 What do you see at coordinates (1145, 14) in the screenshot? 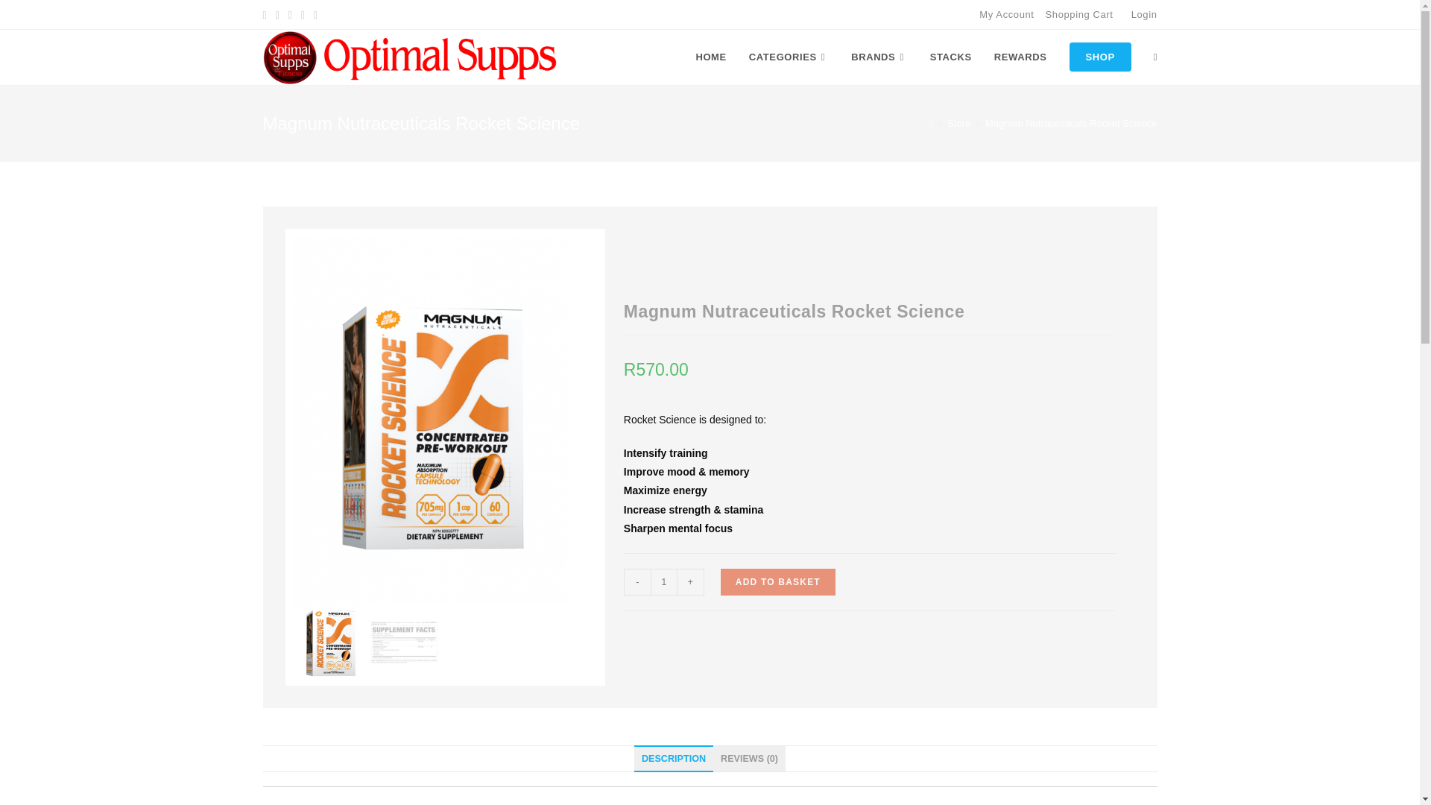
I see `Login` at bounding box center [1145, 14].